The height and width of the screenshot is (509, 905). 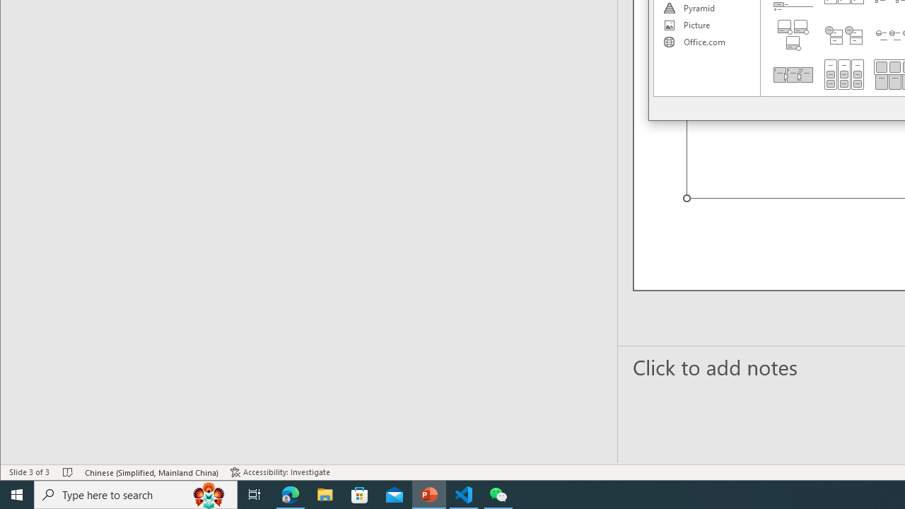 I want to click on Start, so click(x=17, y=495).